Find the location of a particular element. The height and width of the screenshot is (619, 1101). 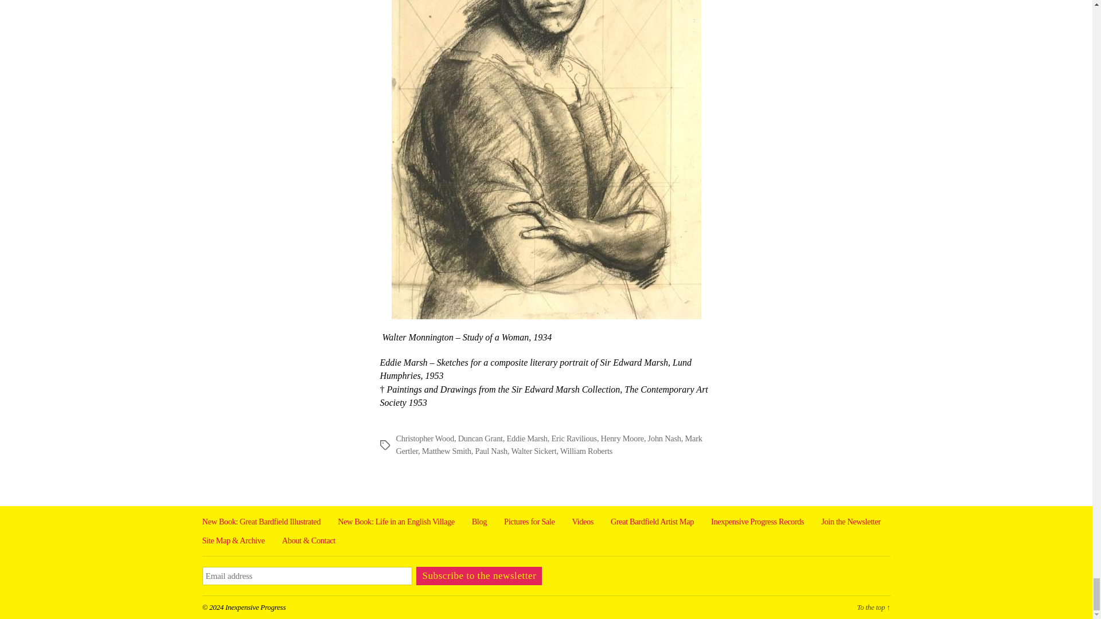

Duncan Grant is located at coordinates (481, 438).